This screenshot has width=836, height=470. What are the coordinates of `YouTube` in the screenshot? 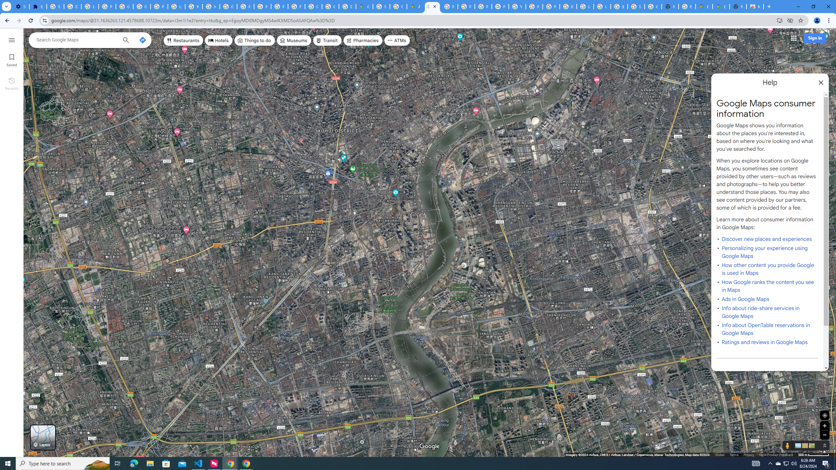 It's located at (194, 7).